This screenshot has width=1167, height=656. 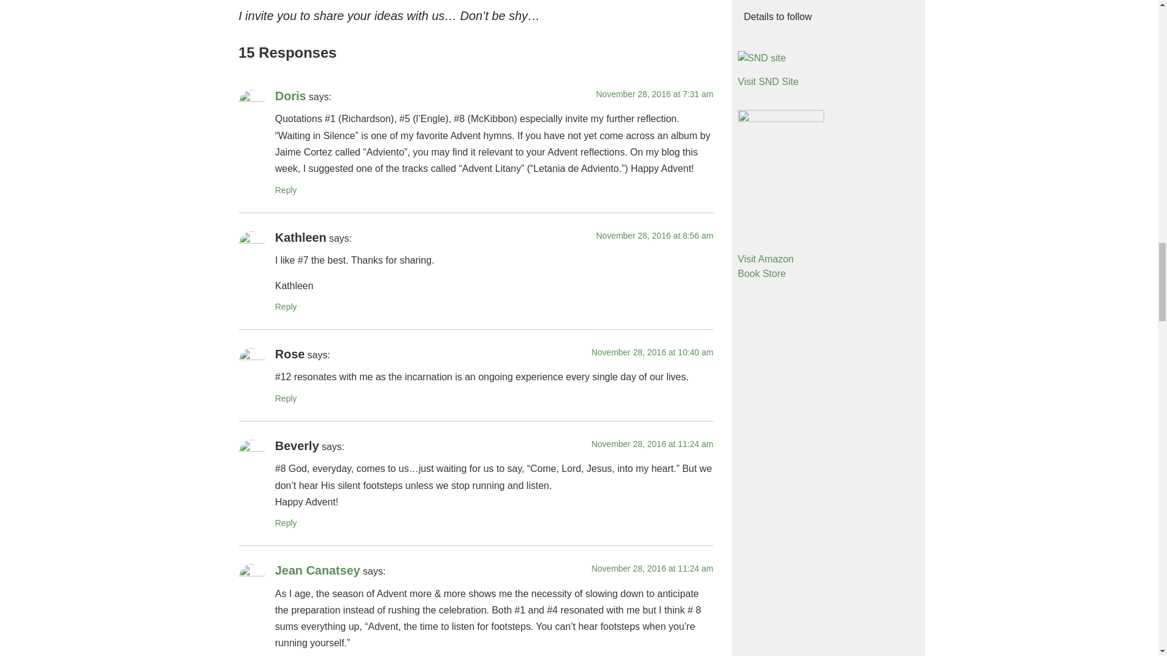 What do you see at coordinates (655, 236) in the screenshot?
I see `November 28, 2016 at 8:56 am` at bounding box center [655, 236].